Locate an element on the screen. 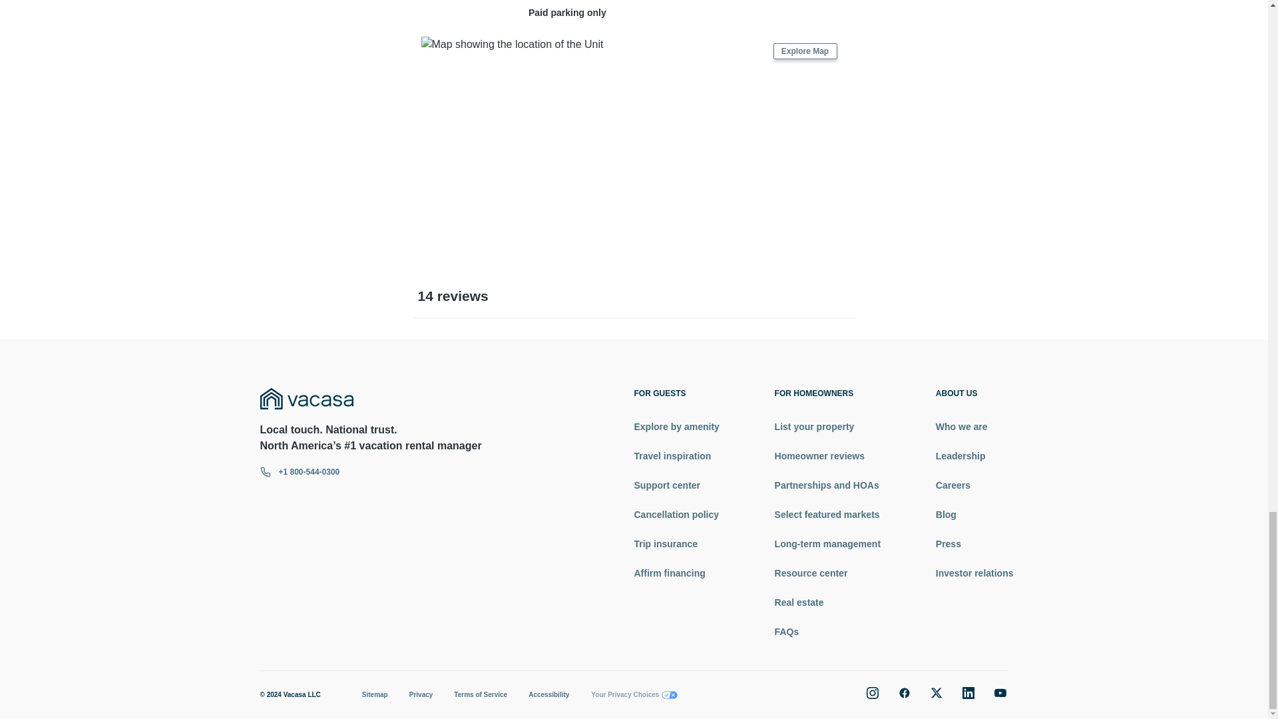 The width and height of the screenshot is (1278, 719). Cancellation policy is located at coordinates (676, 514).